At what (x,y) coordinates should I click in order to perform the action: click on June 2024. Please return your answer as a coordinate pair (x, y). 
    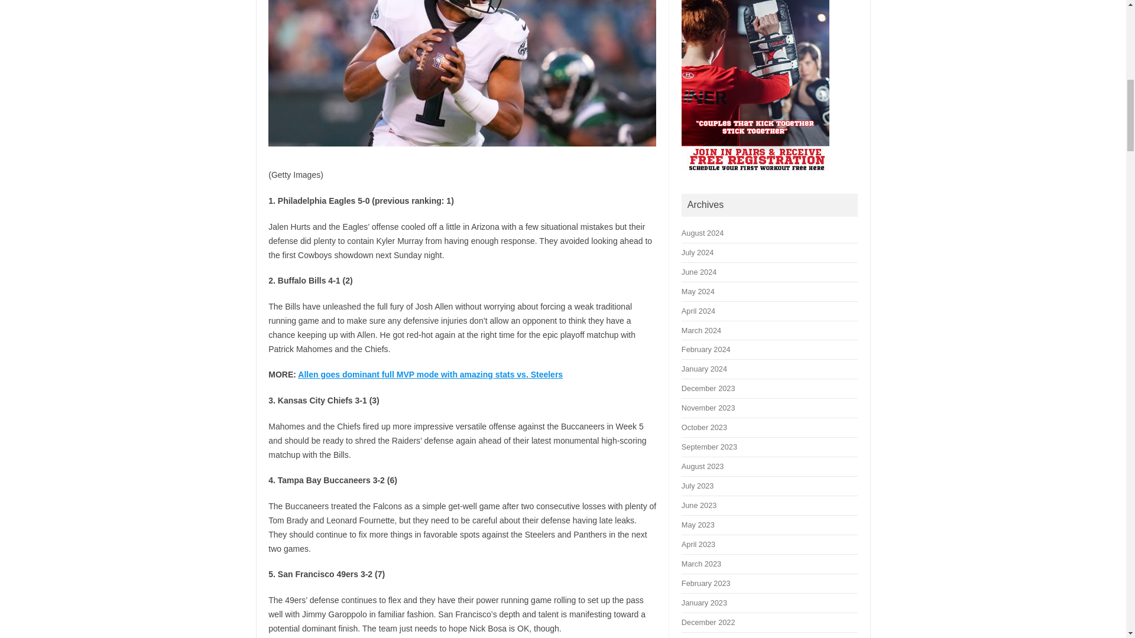
    Looking at the image, I should click on (699, 272).